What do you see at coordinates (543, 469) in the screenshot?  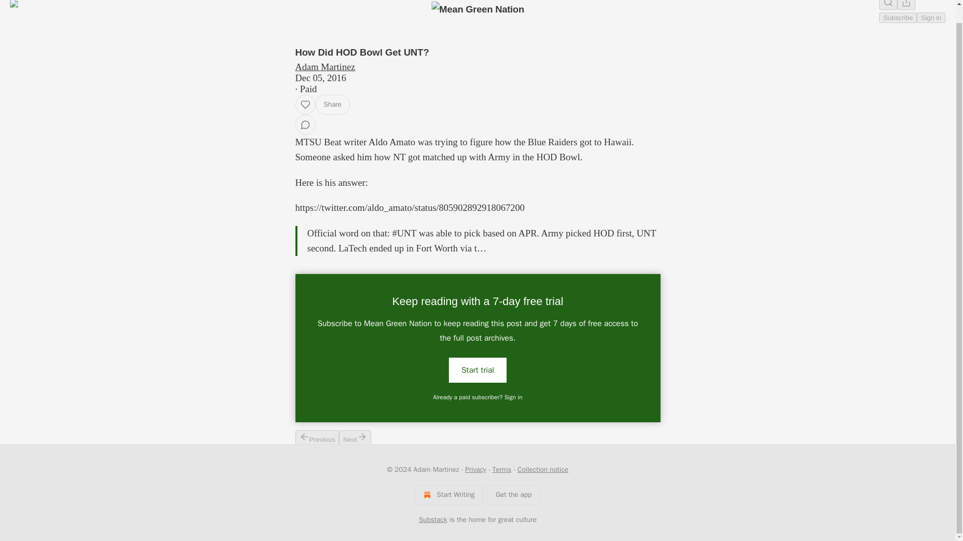 I see `Collection notice` at bounding box center [543, 469].